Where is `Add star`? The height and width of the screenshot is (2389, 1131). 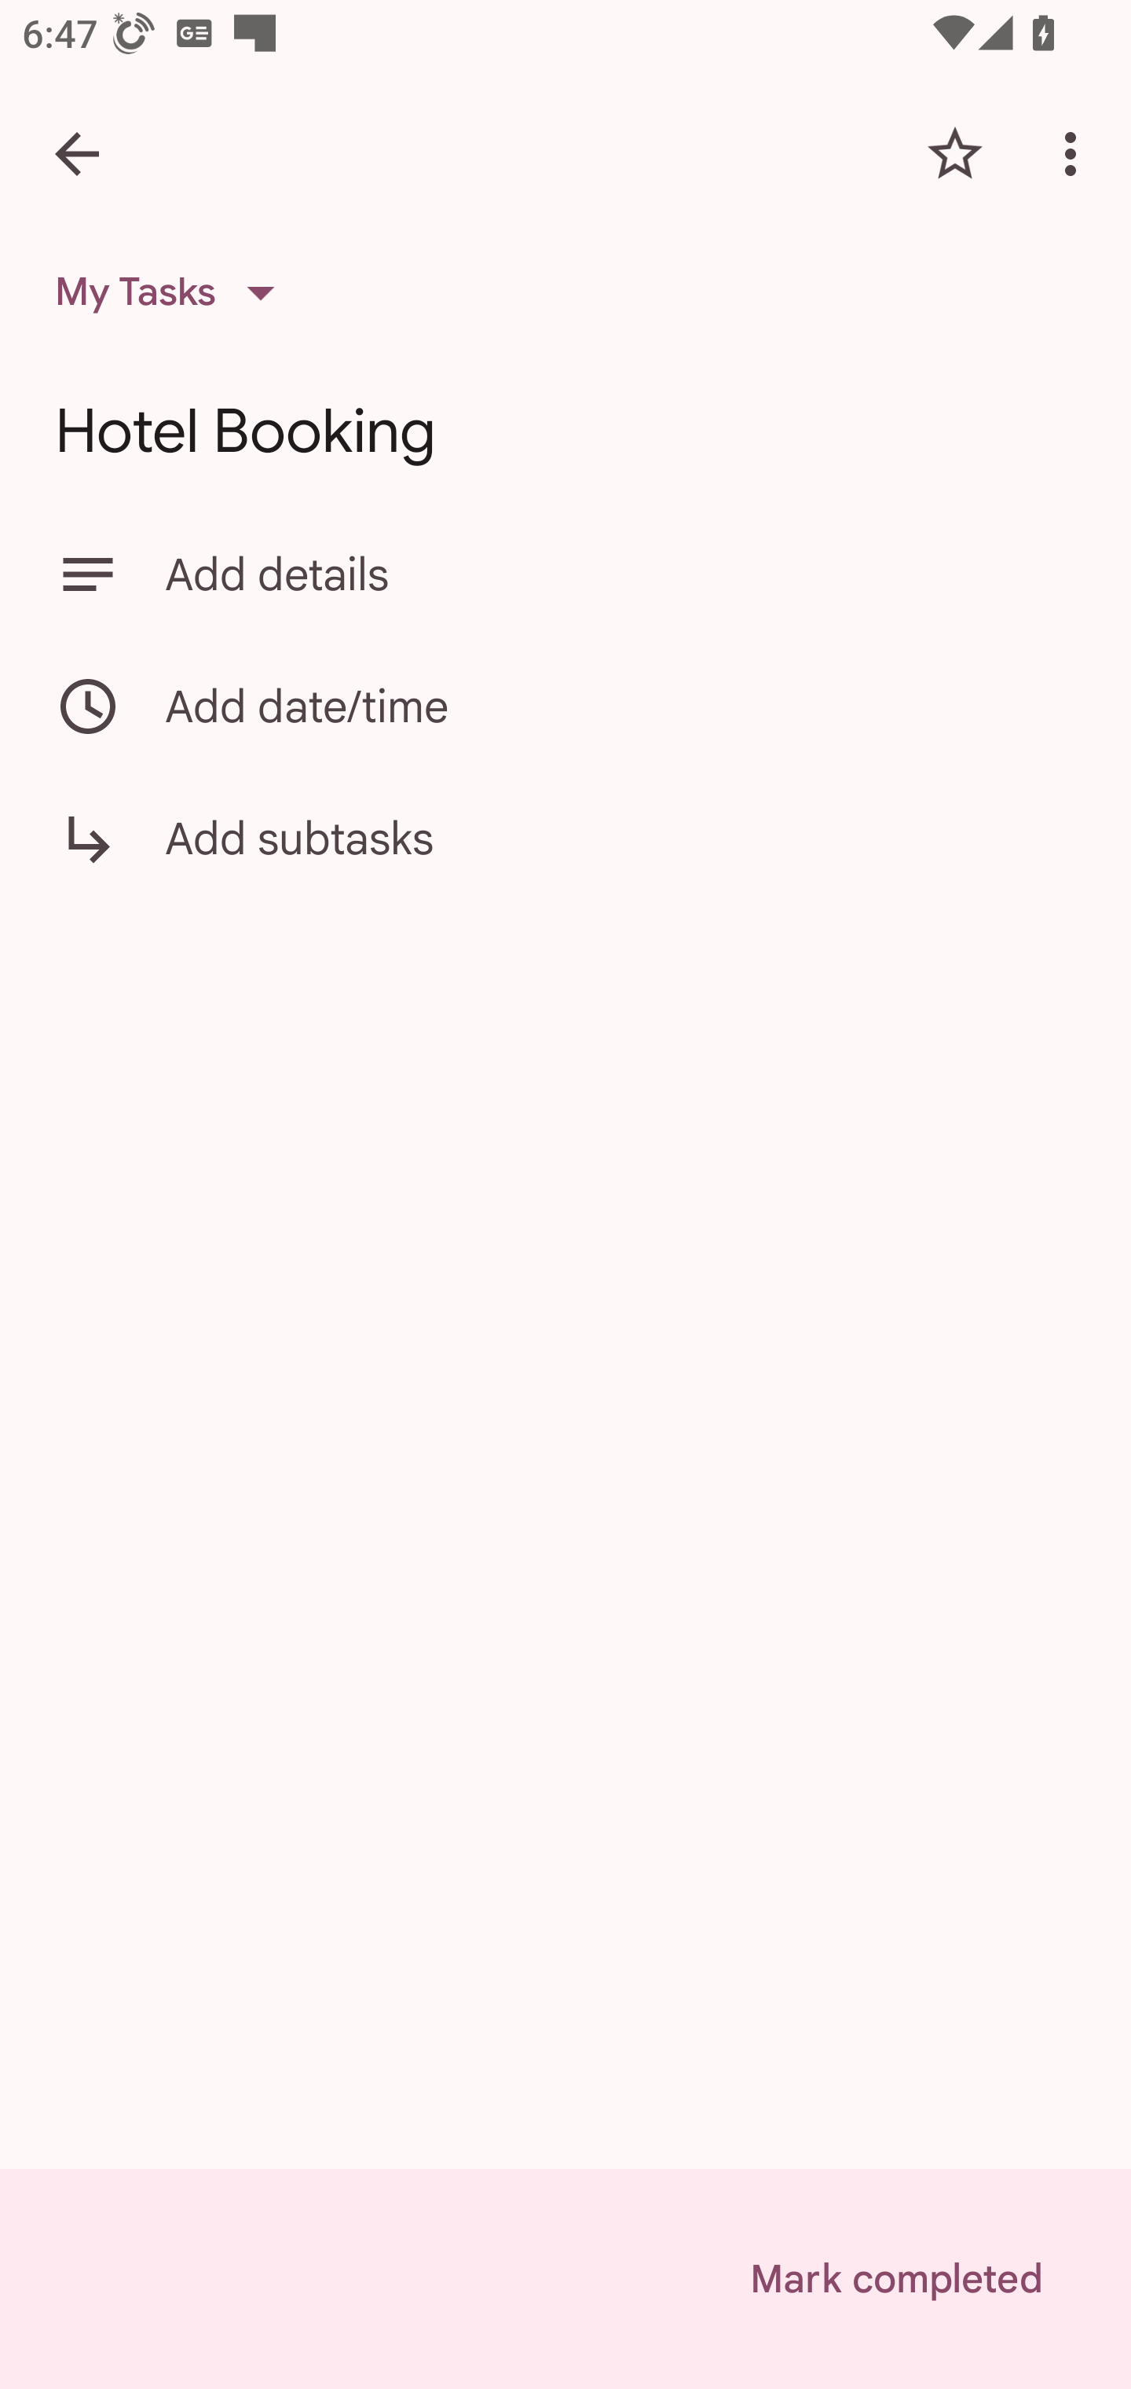 Add star is located at coordinates (955, 154).